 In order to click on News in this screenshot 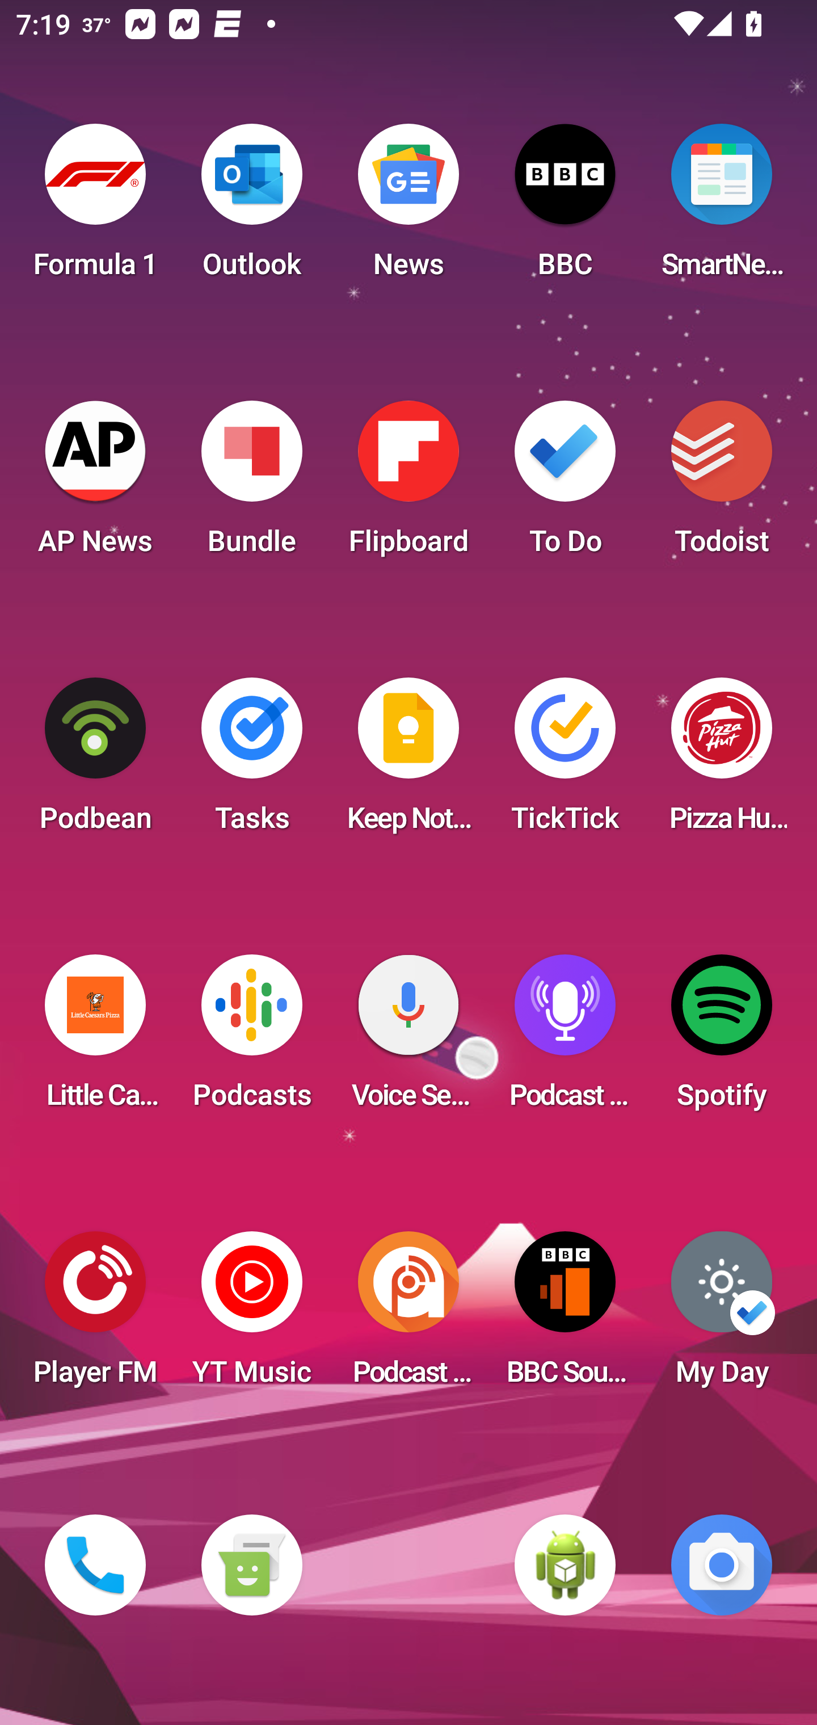, I will do `click(408, 208)`.